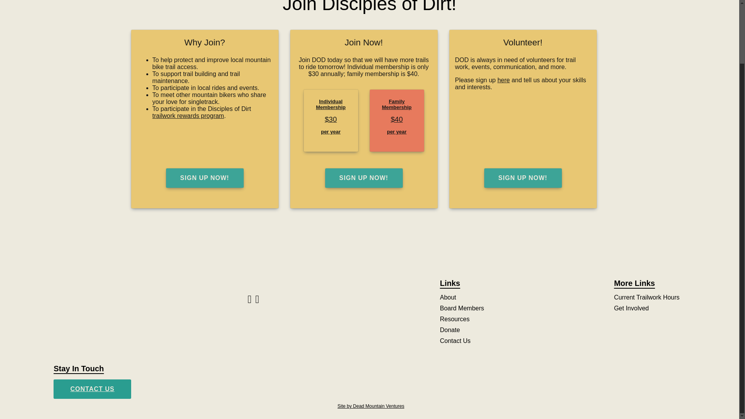  I want to click on SIGN UP NOW!, so click(523, 178).